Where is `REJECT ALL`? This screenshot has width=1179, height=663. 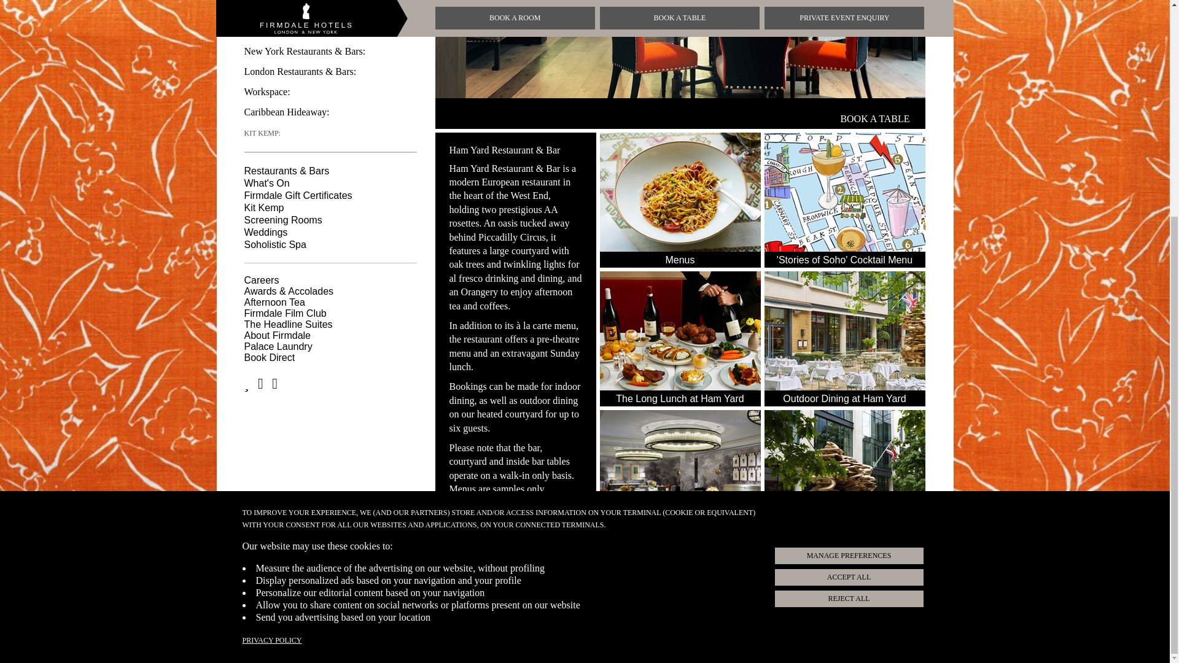
REJECT ALL is located at coordinates (848, 284).